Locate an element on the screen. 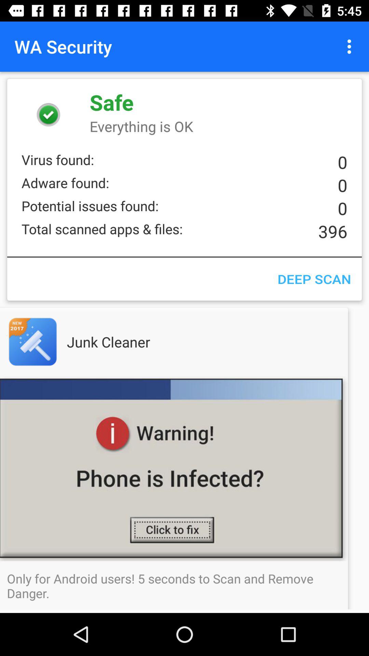 This screenshot has height=656, width=369. click to open junk cleaner is located at coordinates (184, 468).